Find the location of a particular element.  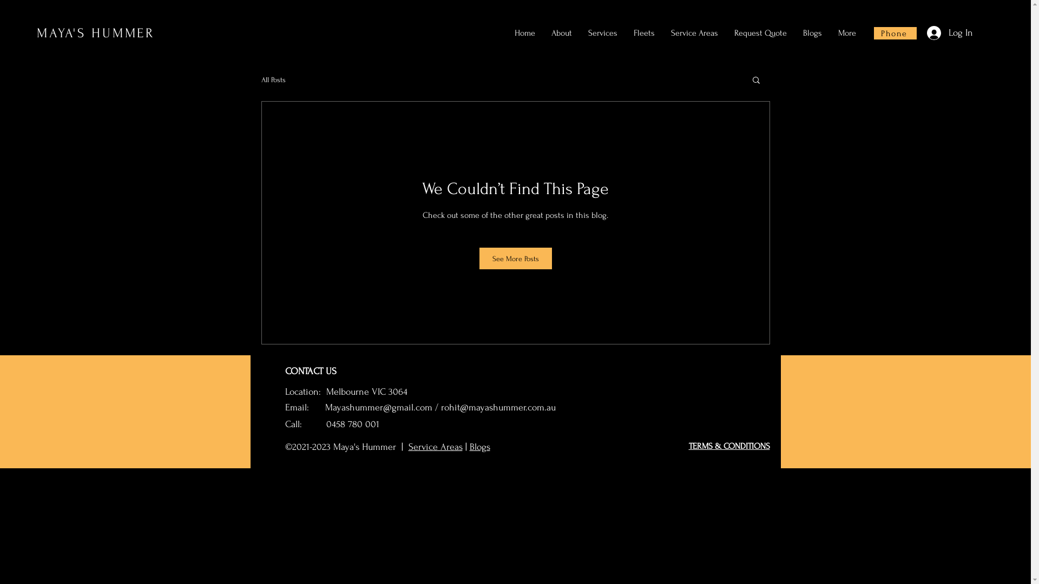

Mayashummer@gmail.com is located at coordinates (378, 408).